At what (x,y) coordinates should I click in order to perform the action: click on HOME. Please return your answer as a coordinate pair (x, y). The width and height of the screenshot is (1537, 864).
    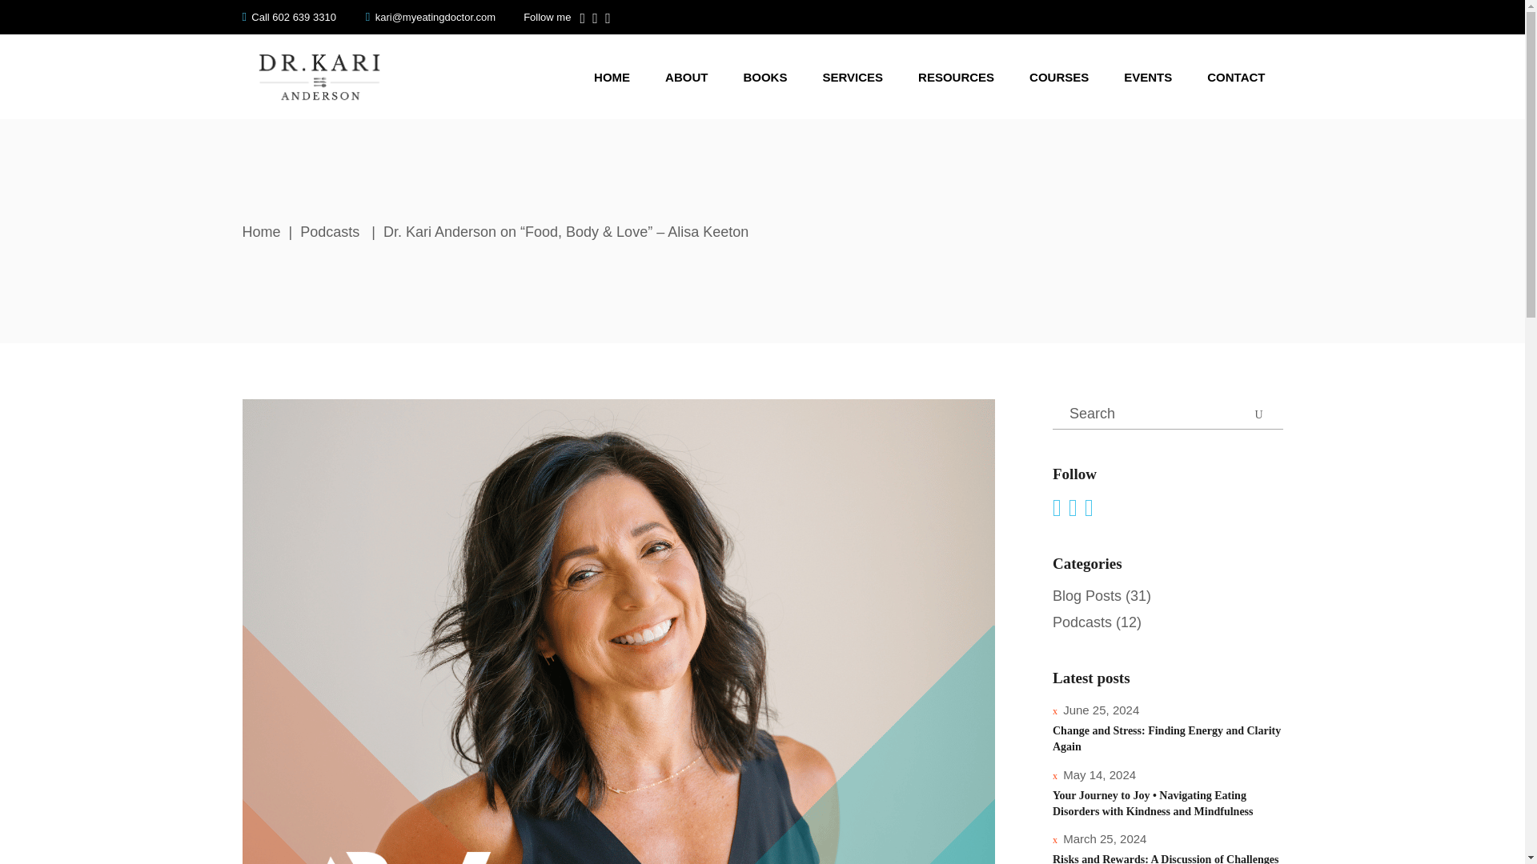
    Looking at the image, I should click on (612, 76).